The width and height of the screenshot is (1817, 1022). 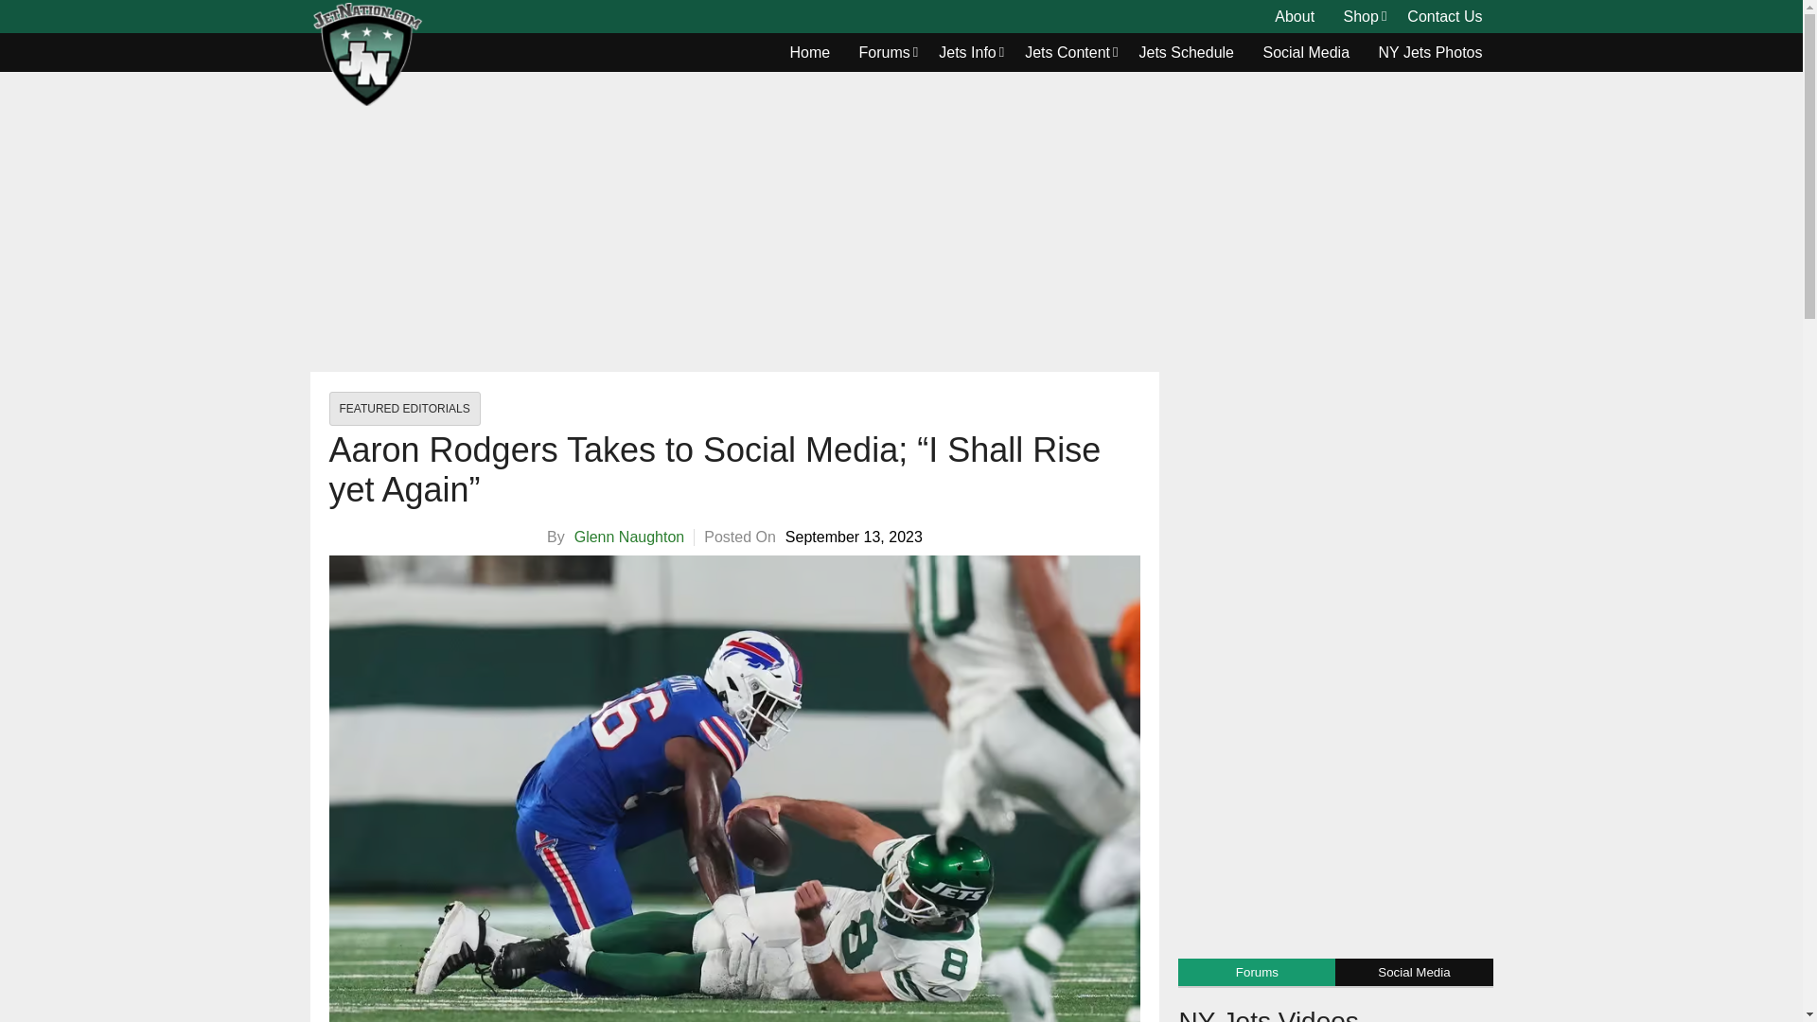 I want to click on Shop, so click(x=1361, y=17).